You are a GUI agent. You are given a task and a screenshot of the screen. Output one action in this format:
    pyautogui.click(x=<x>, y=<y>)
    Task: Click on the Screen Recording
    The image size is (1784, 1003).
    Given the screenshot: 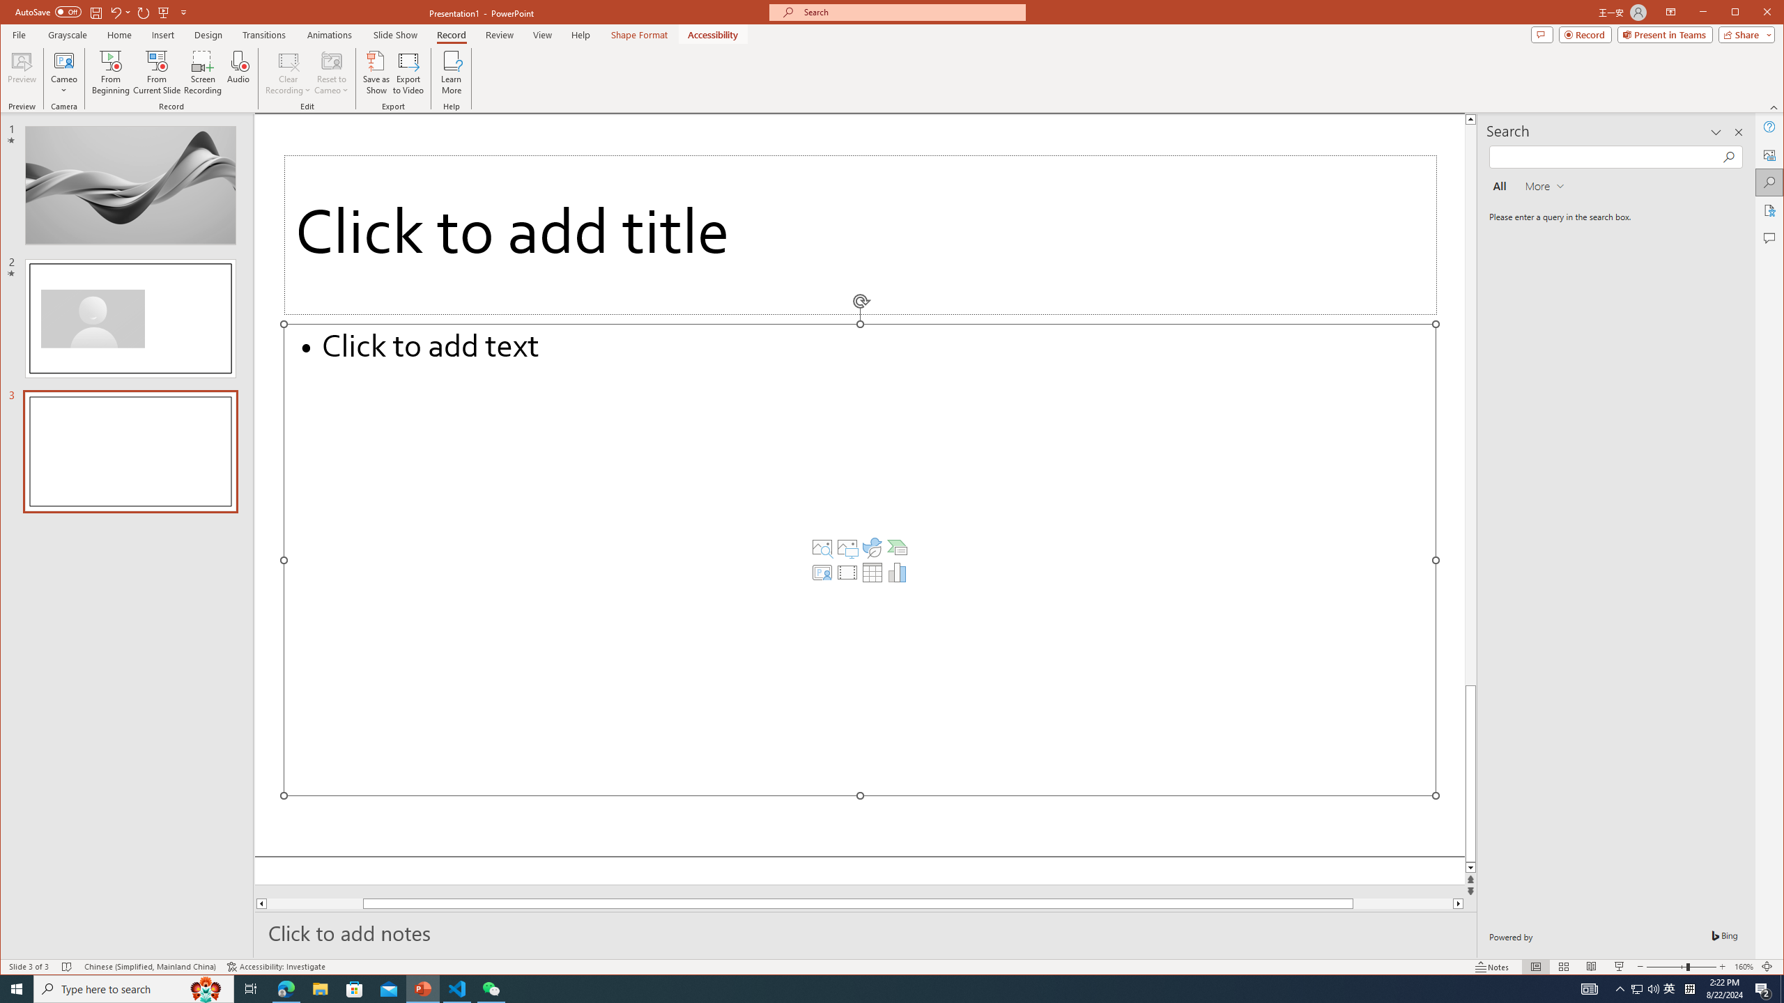 What is the action you would take?
    pyautogui.click(x=202, y=72)
    